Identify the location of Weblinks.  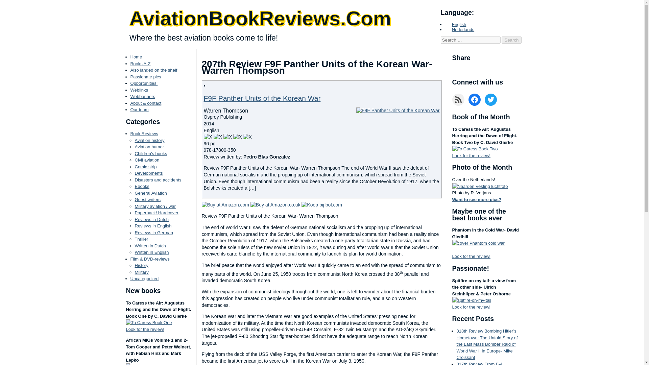
(139, 90).